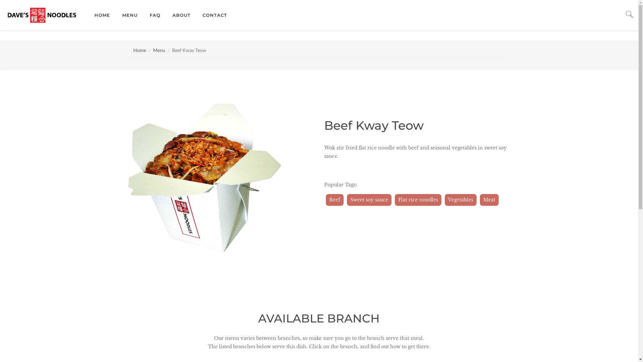 This screenshot has width=643, height=362. Describe the element at coordinates (155, 15) in the screenshot. I see `FAQ` at that location.